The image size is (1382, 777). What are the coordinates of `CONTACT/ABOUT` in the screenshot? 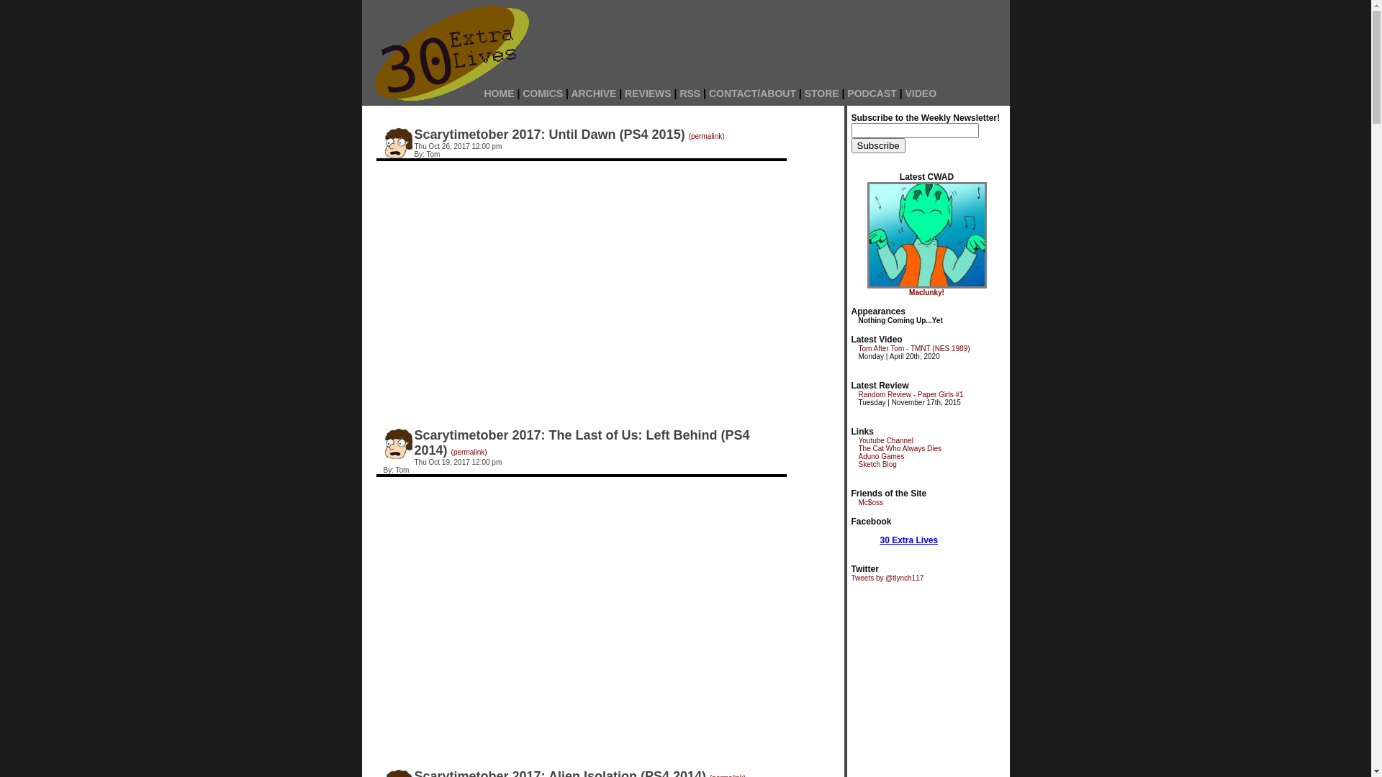 It's located at (753, 94).